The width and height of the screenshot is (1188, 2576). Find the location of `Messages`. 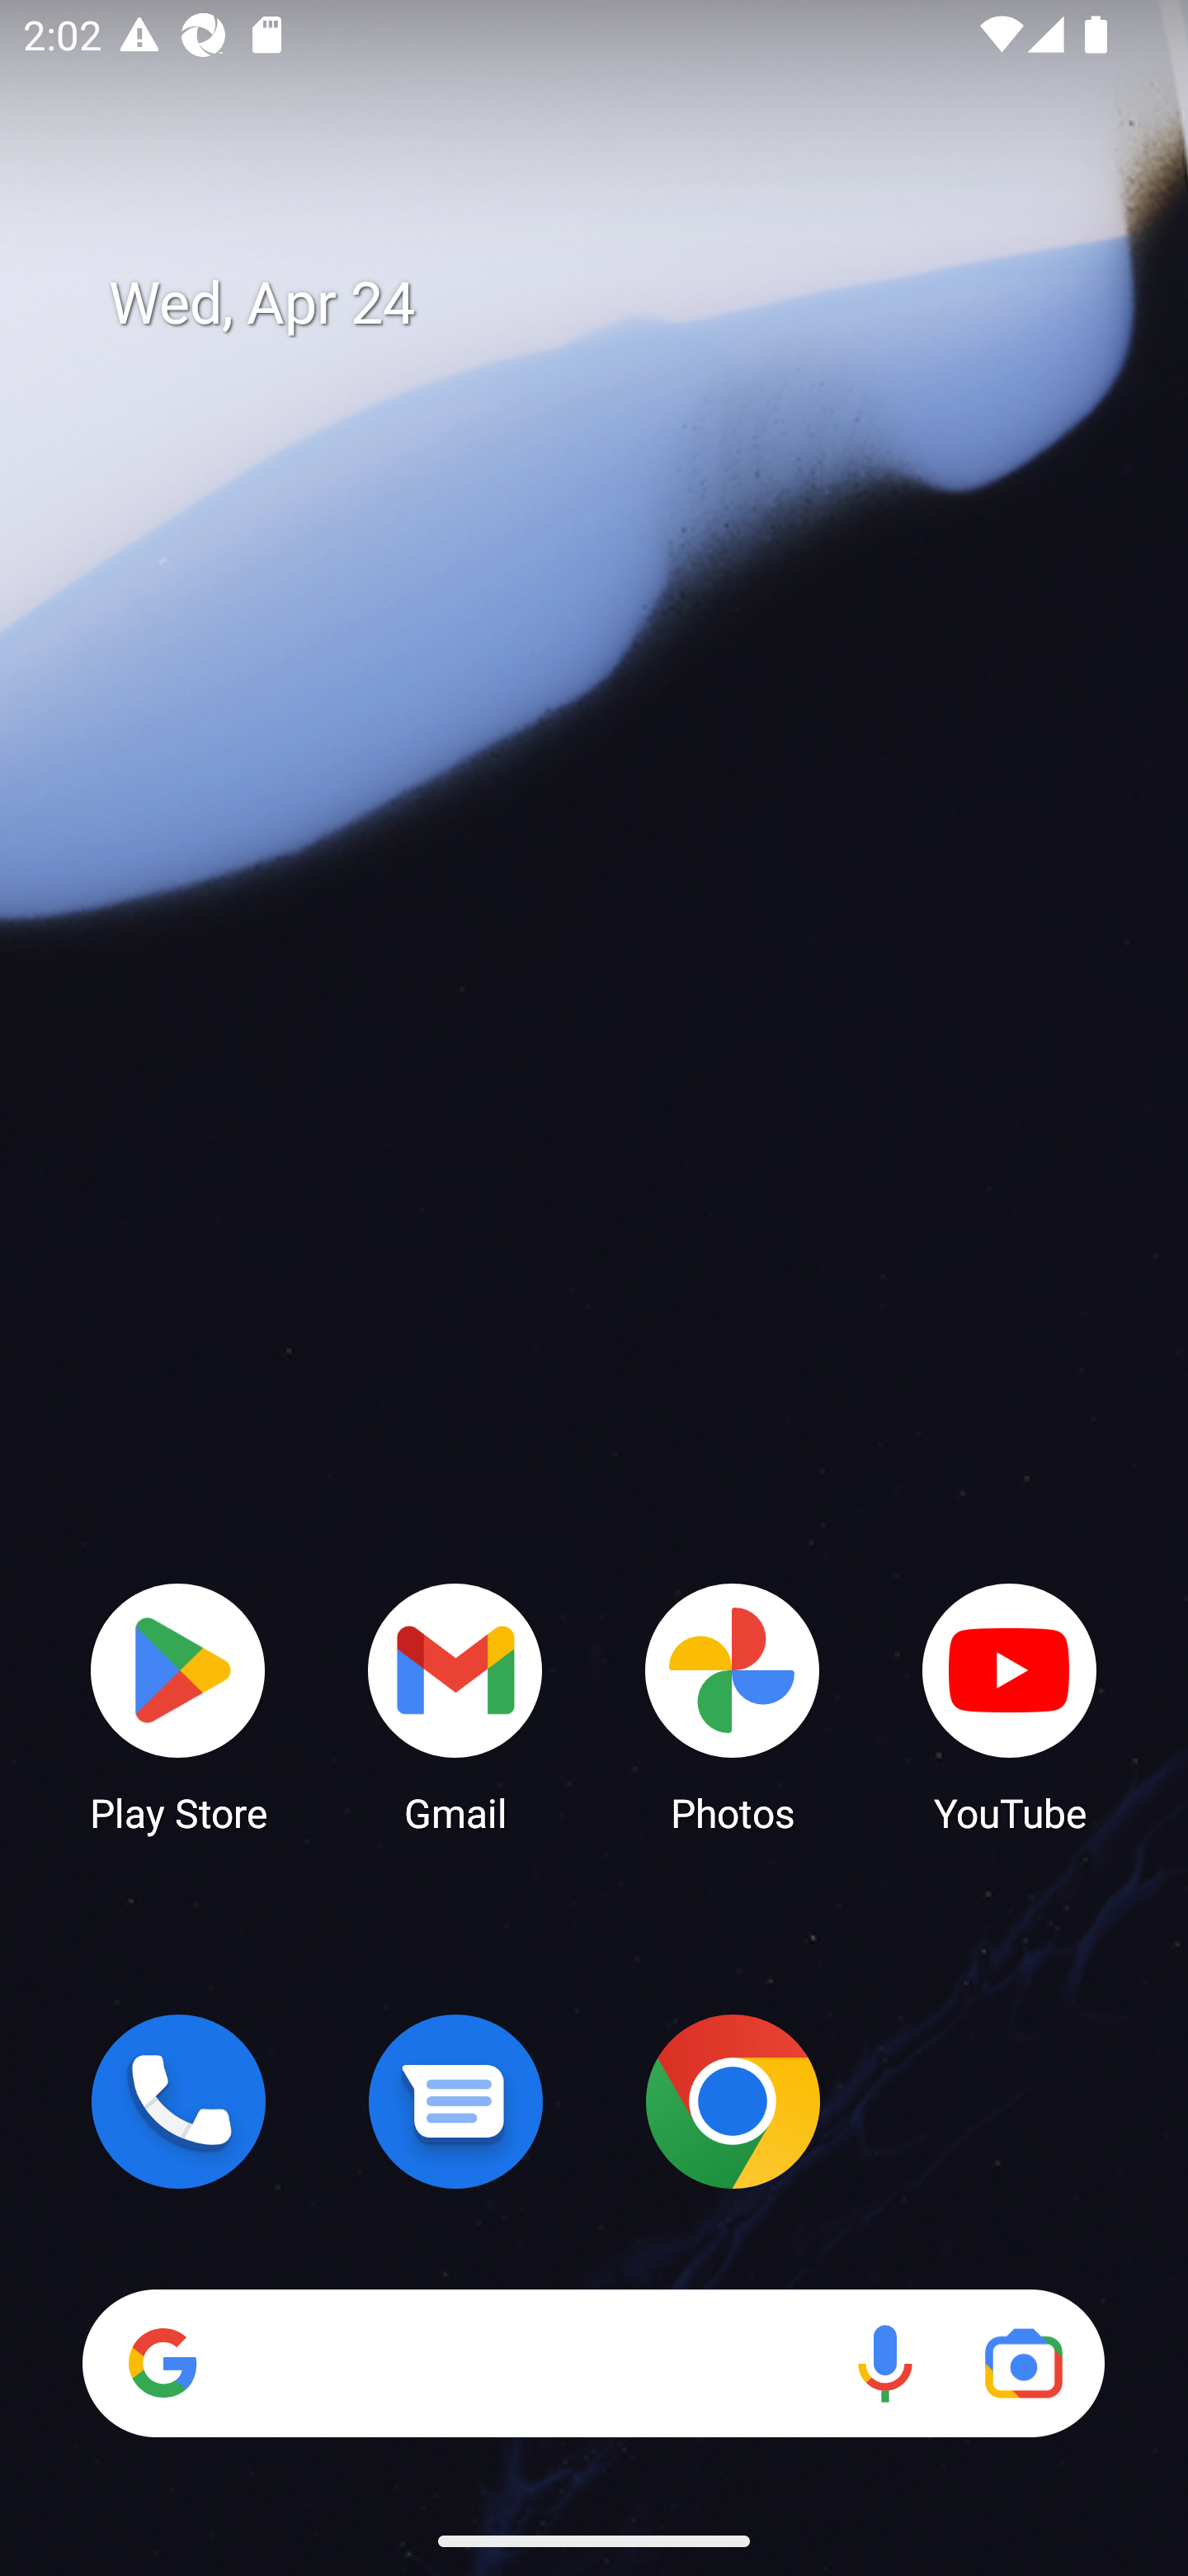

Messages is located at coordinates (455, 2101).